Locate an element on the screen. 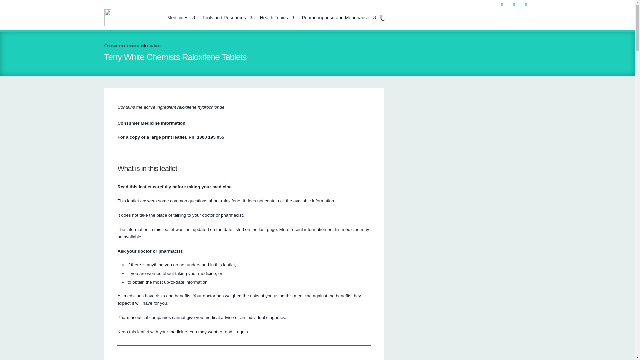 This screenshot has width=640, height=360. Medicines is located at coordinates (181, 17).